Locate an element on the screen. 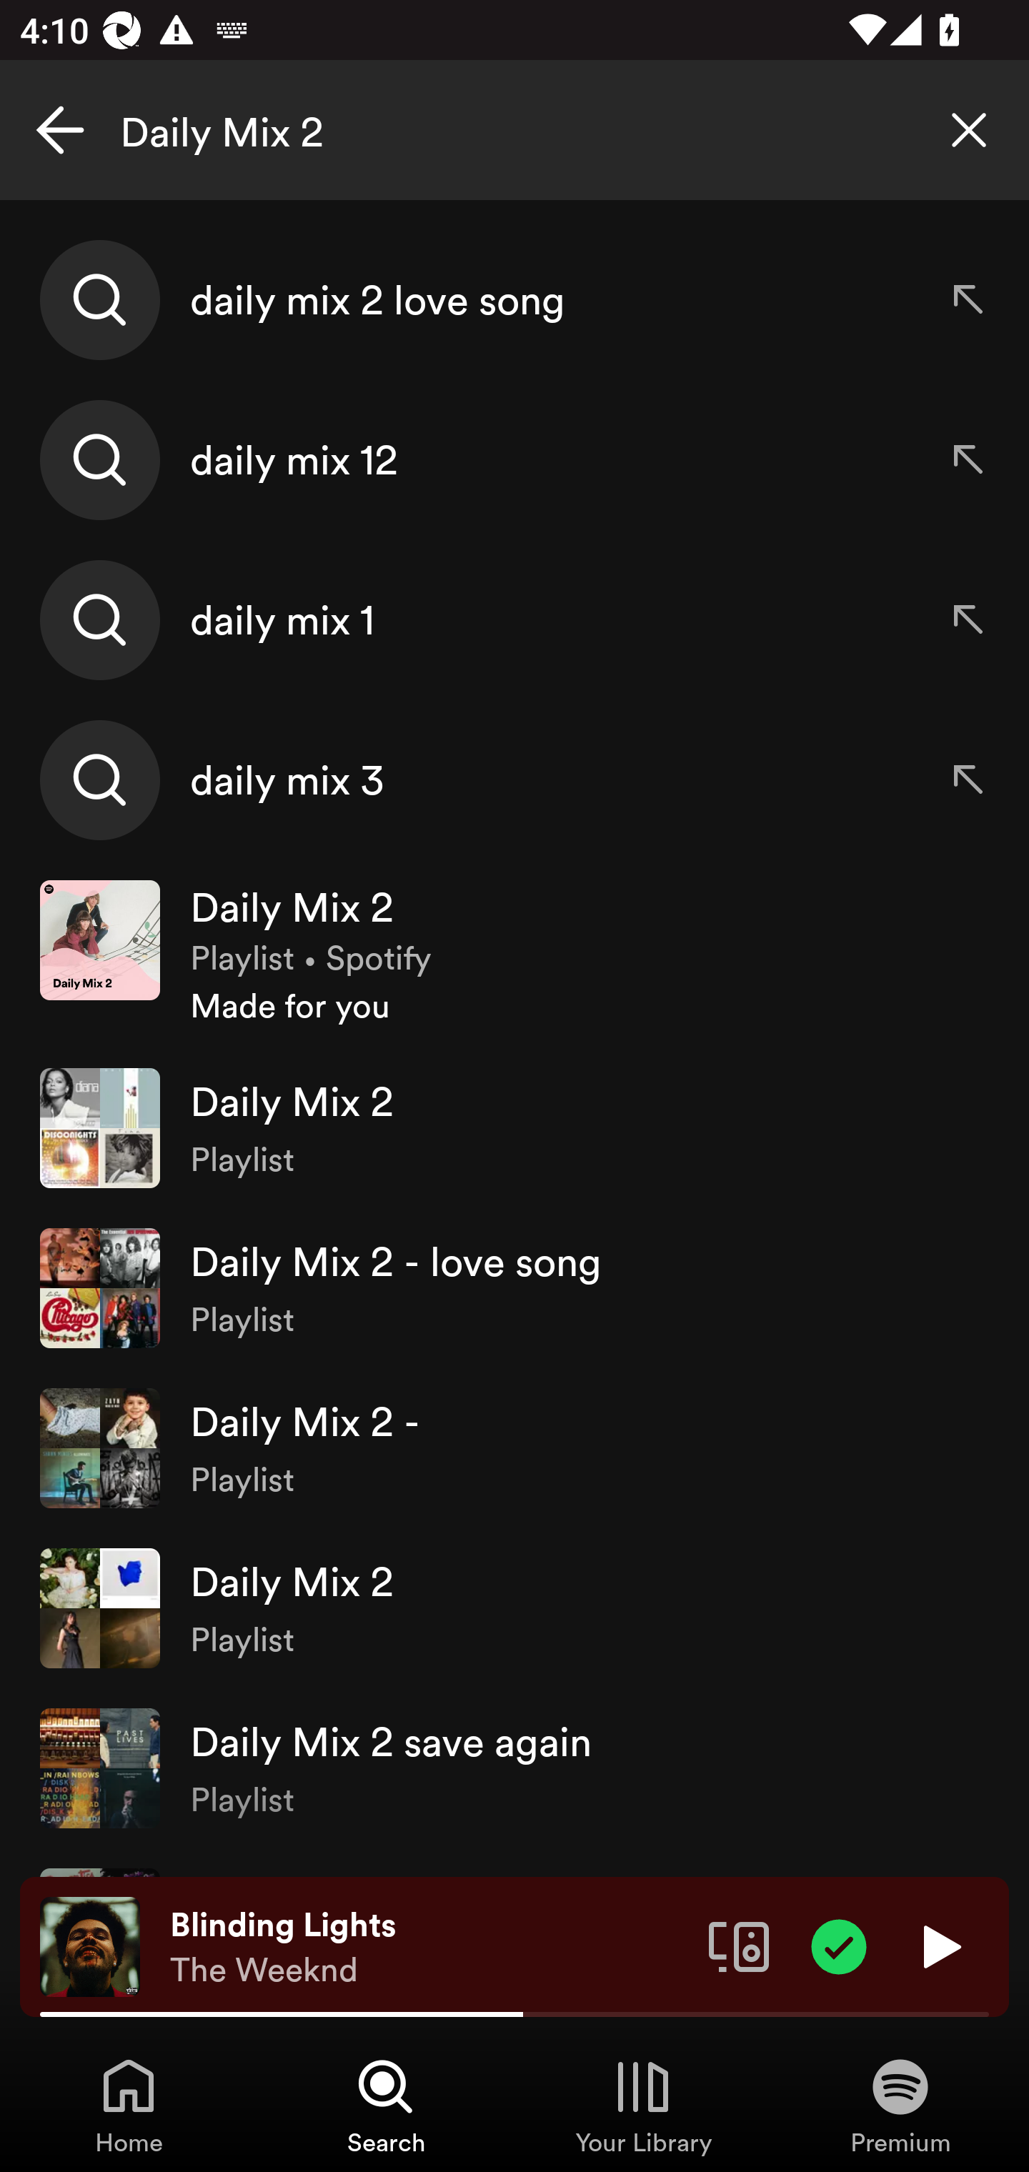 The image size is (1029, 2172). Daily Mix 2 Playlist • Spotify Made for you is located at coordinates (514, 955).